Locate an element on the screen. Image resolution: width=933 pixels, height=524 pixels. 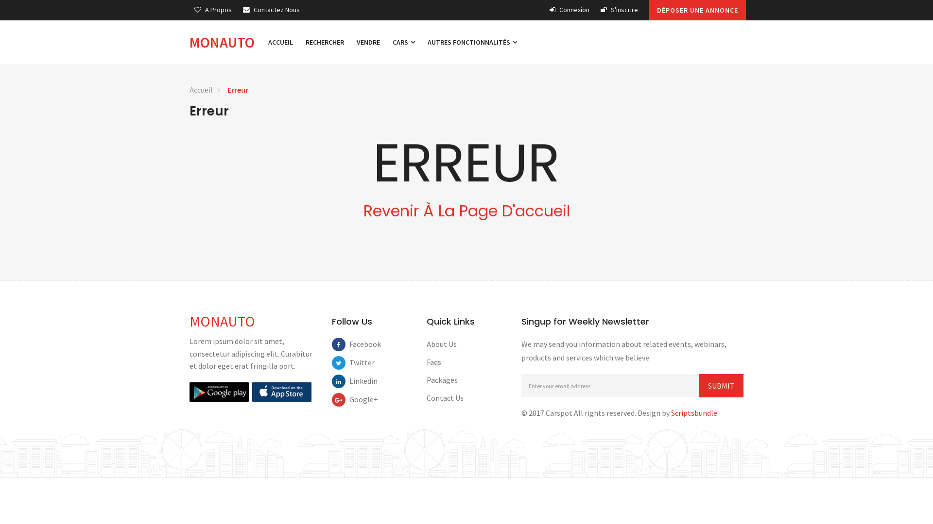
About Us is located at coordinates (442, 344).